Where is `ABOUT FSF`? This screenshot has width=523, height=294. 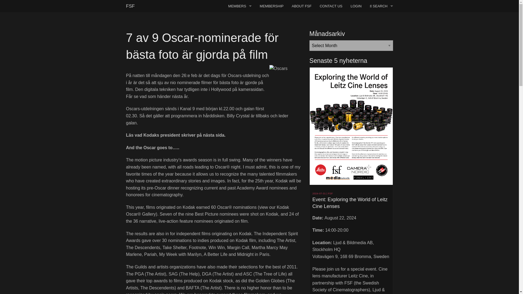
ABOUT FSF is located at coordinates (302, 6).